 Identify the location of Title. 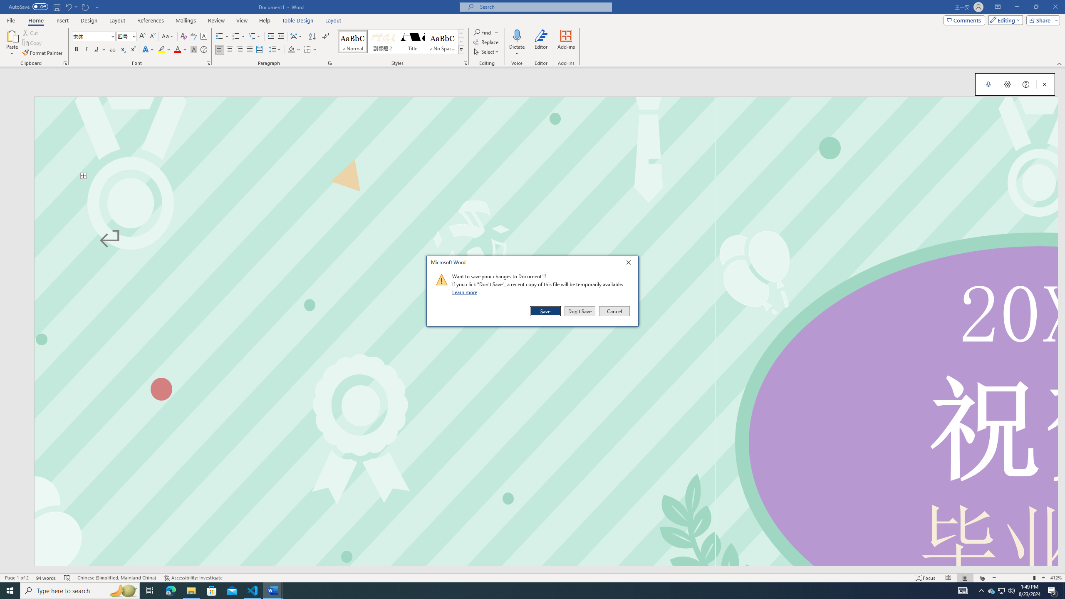
(123, 591).